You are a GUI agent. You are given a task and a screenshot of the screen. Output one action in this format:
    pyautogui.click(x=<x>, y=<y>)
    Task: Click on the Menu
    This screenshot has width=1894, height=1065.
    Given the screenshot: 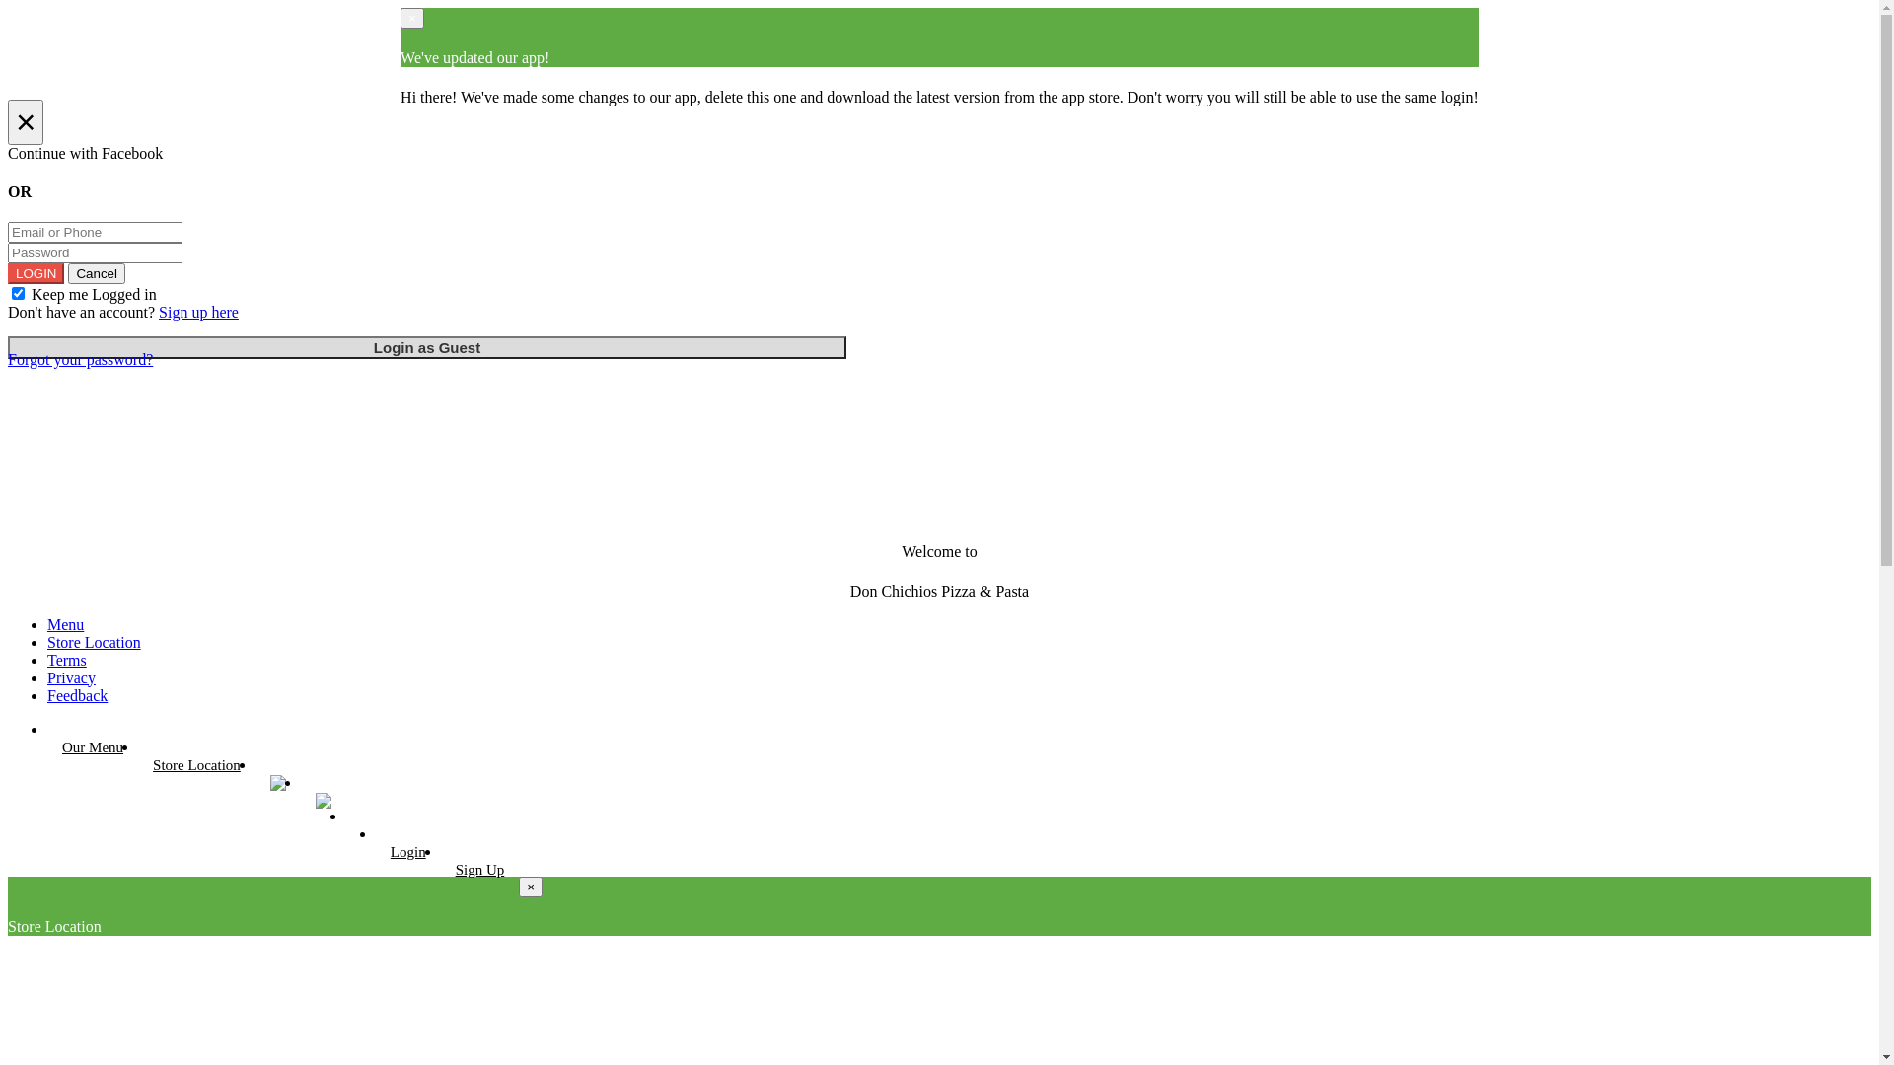 What is the action you would take?
    pyautogui.click(x=65, y=625)
    